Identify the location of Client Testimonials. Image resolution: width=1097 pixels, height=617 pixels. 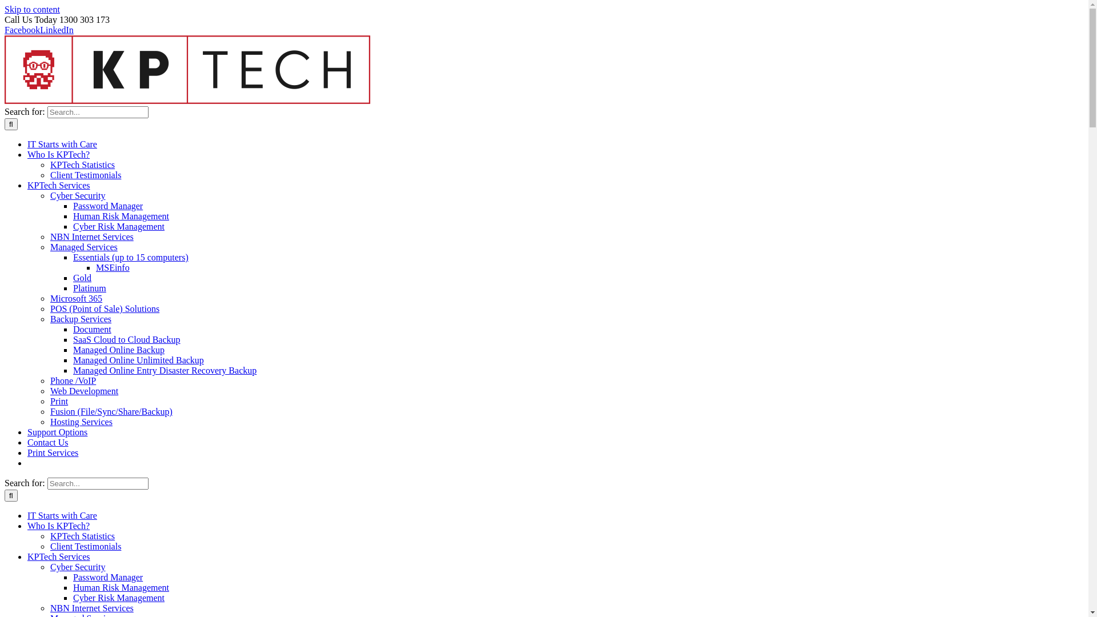
(86, 546).